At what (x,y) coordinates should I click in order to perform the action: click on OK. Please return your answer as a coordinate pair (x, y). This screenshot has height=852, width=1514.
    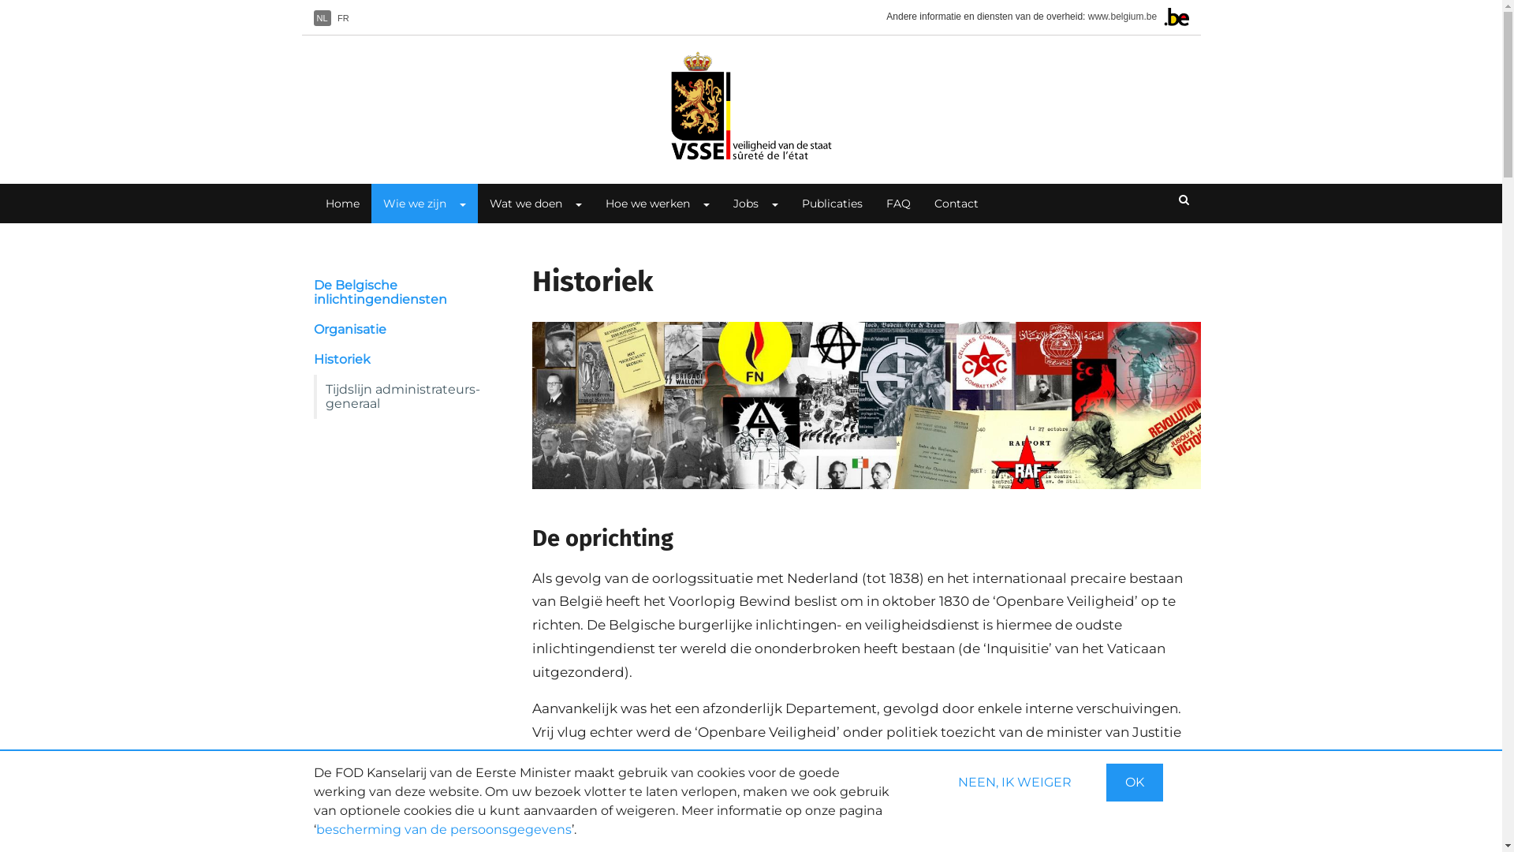
    Looking at the image, I should click on (1134, 783).